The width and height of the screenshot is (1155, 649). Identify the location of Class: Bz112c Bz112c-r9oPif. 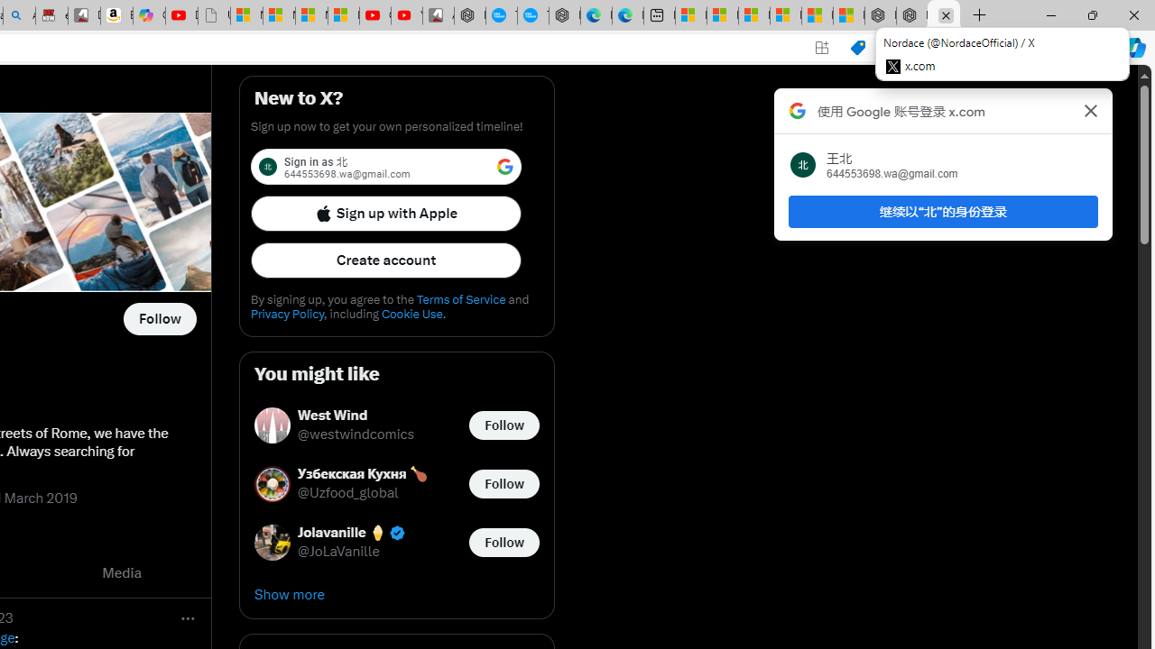
(1090, 110).